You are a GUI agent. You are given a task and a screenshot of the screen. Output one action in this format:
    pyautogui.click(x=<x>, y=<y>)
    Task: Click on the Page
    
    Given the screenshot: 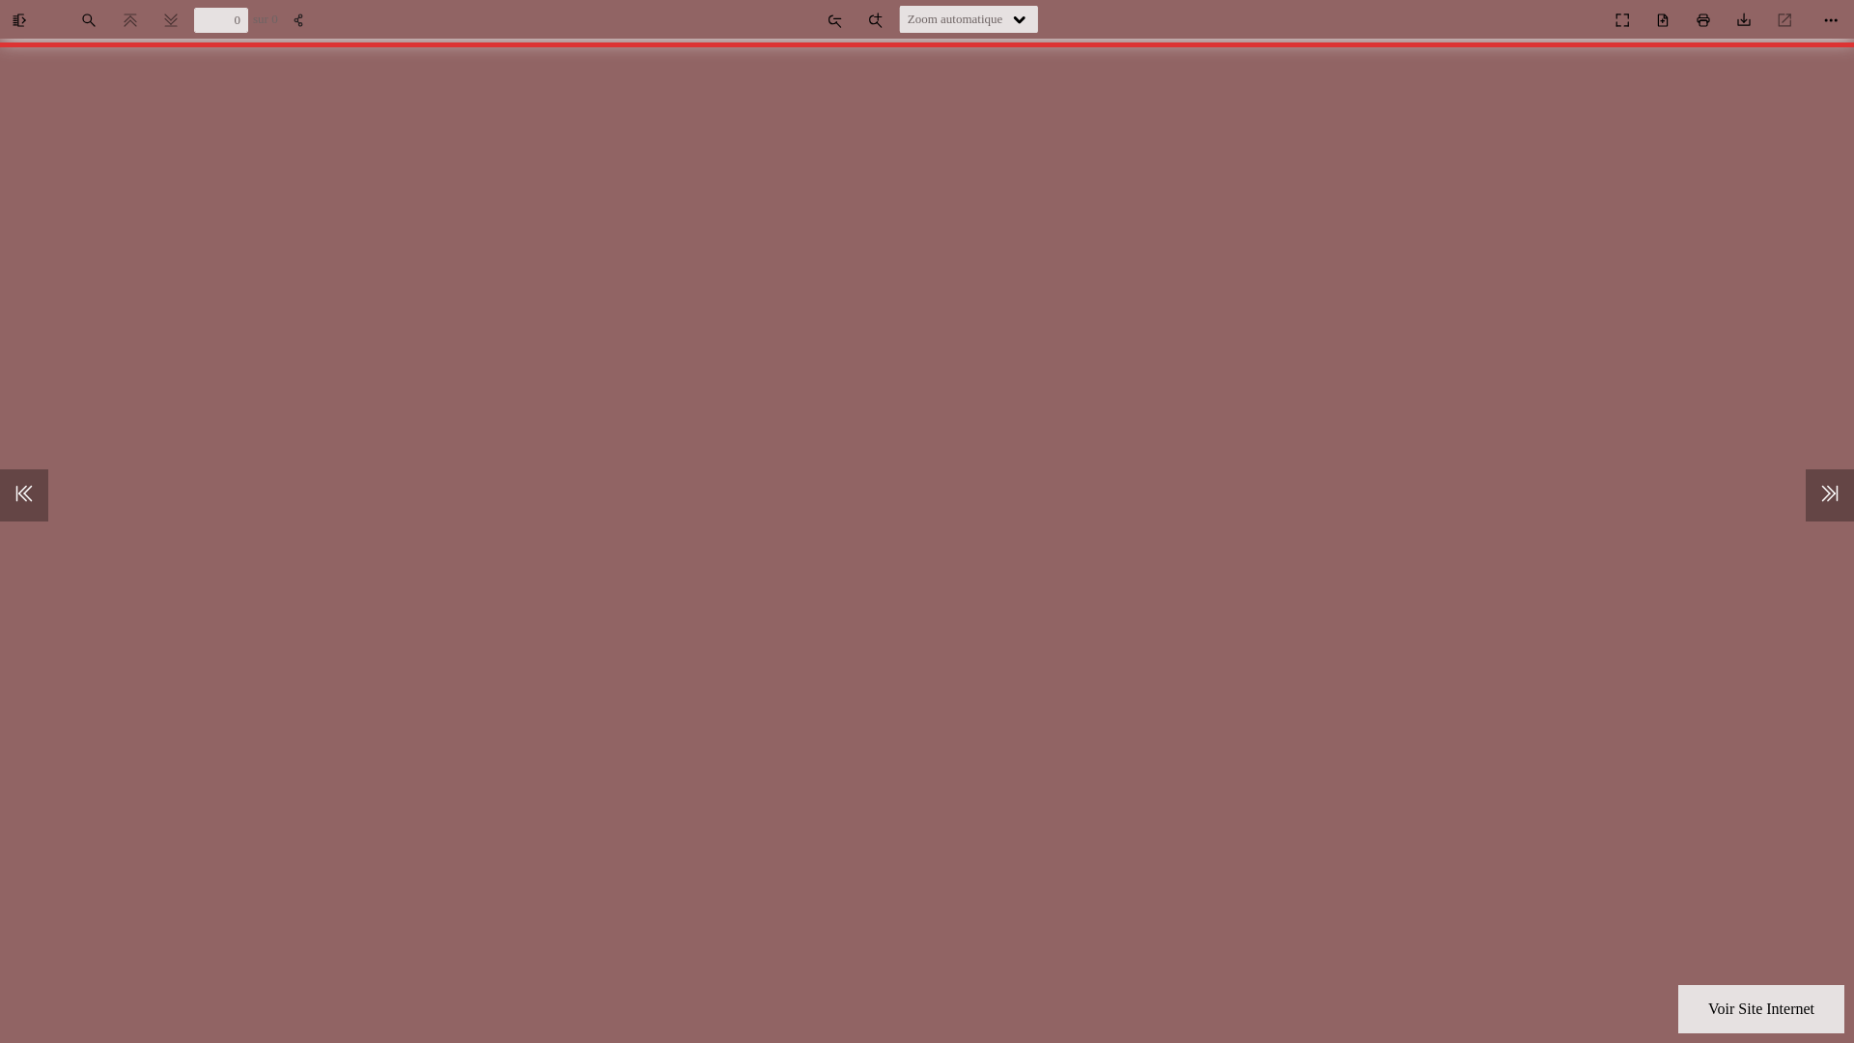 What is the action you would take?
    pyautogui.click(x=221, y=20)
    